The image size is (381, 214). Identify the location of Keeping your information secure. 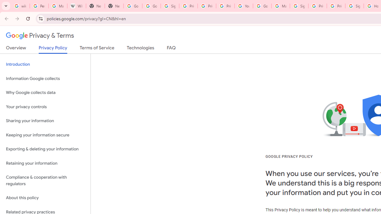
(45, 135).